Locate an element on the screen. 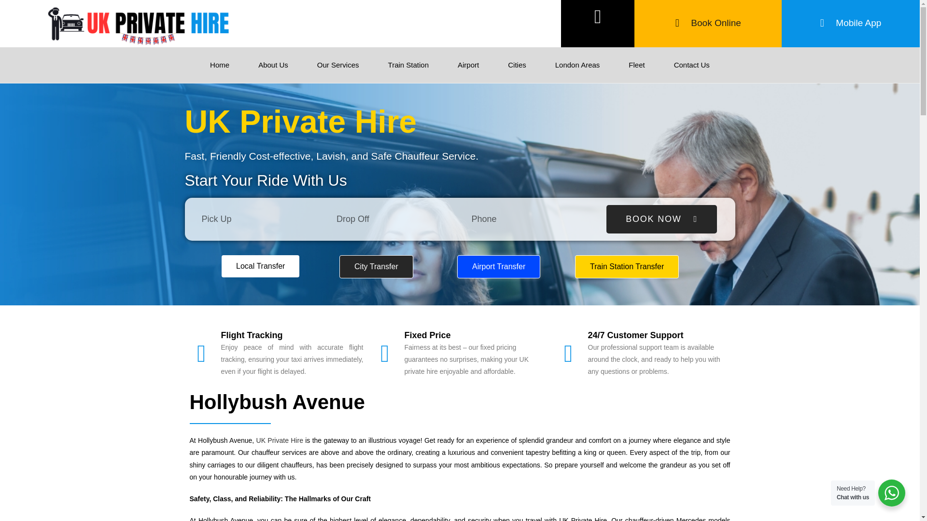  Airport is located at coordinates (468, 65).